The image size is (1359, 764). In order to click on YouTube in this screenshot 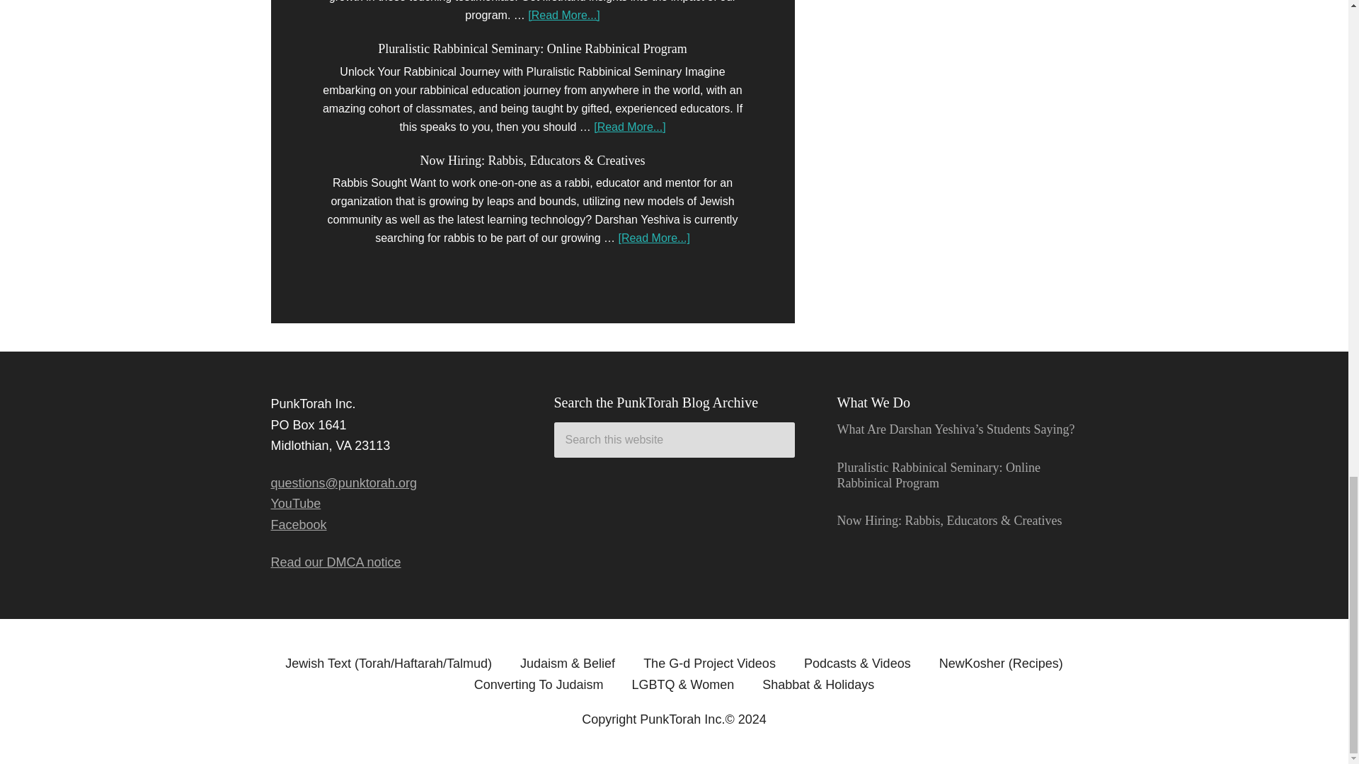, I will do `click(296, 504)`.